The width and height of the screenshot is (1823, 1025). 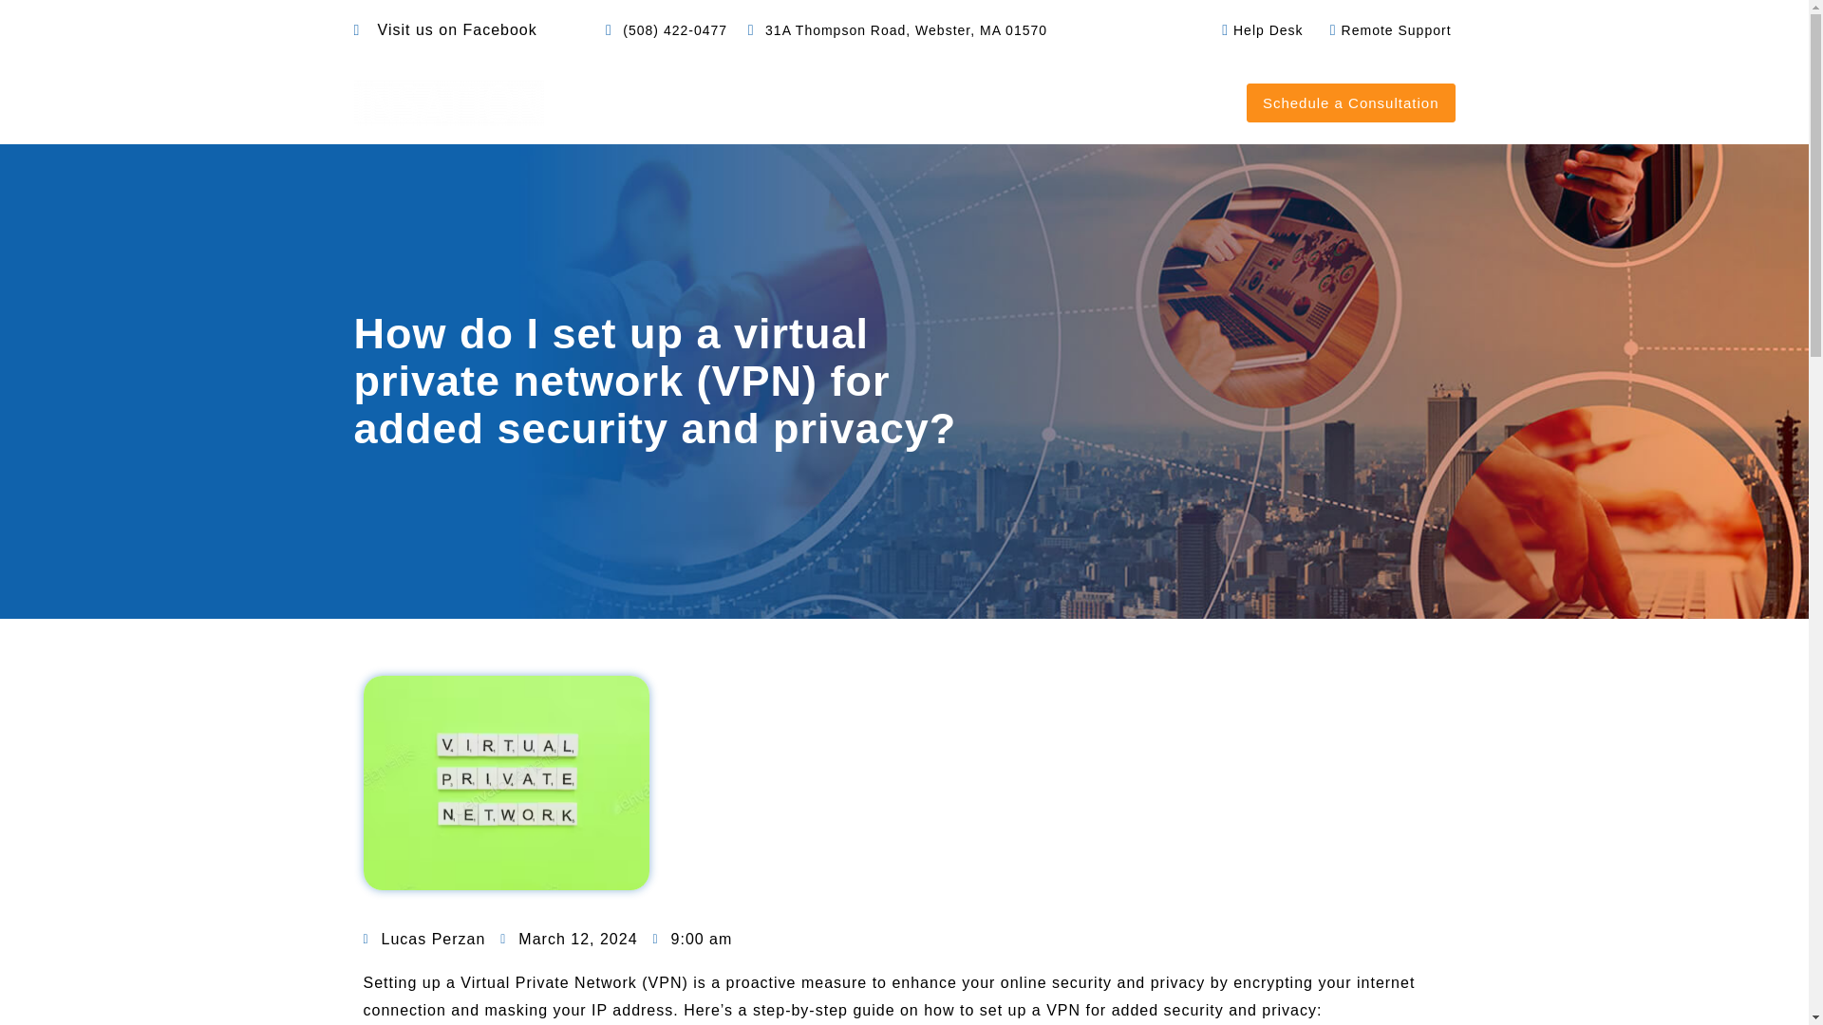 What do you see at coordinates (1111, 102) in the screenshot?
I see `Blog` at bounding box center [1111, 102].